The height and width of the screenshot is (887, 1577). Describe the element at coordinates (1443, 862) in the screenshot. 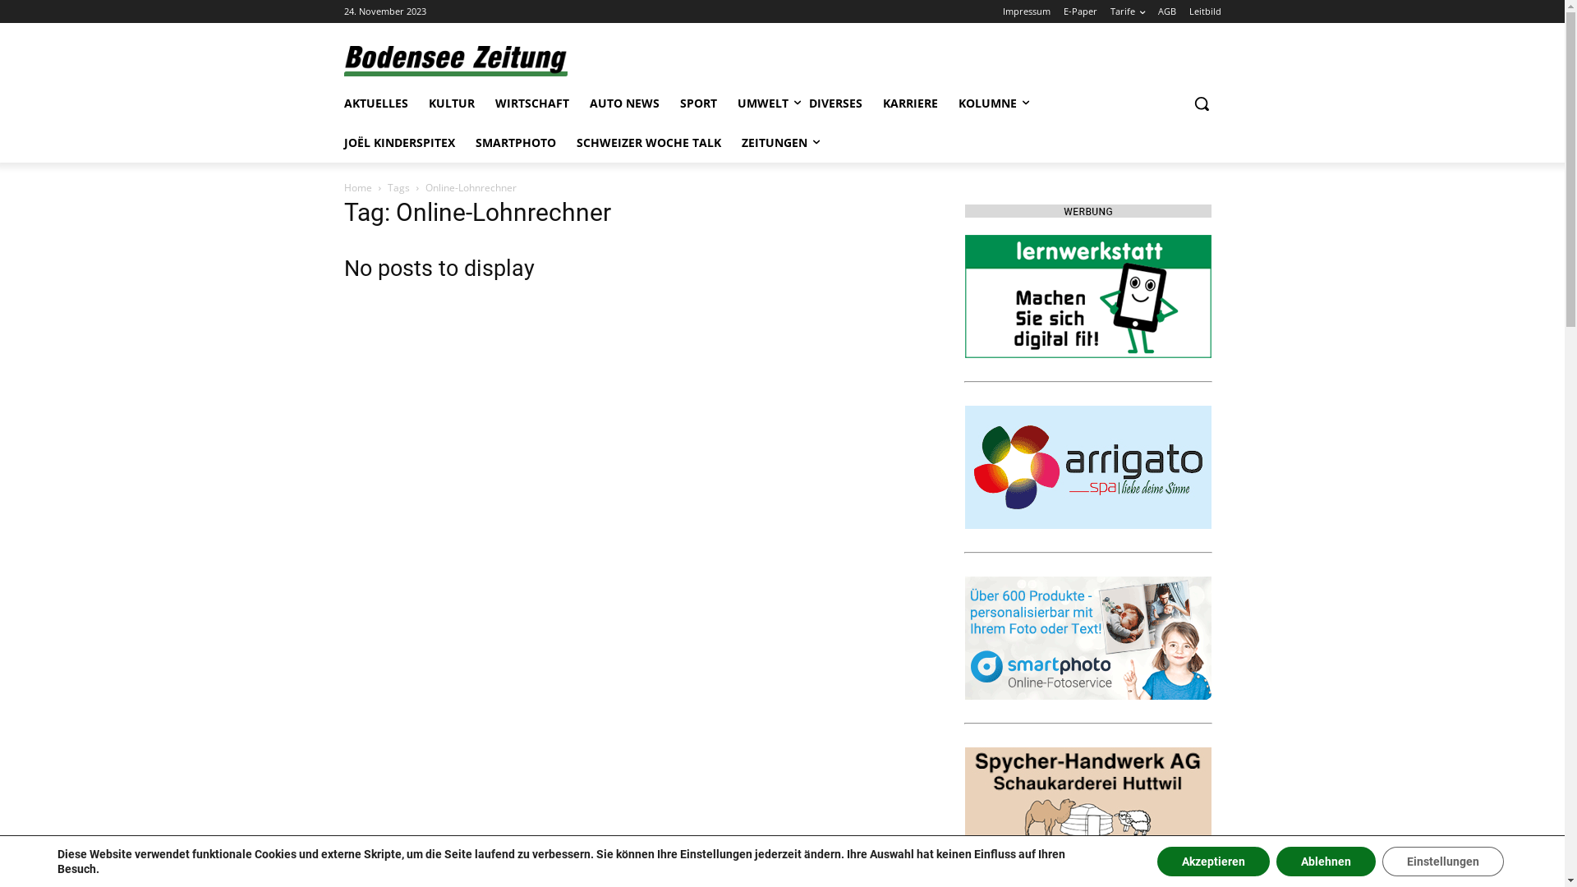

I see `Einstellungen` at that location.